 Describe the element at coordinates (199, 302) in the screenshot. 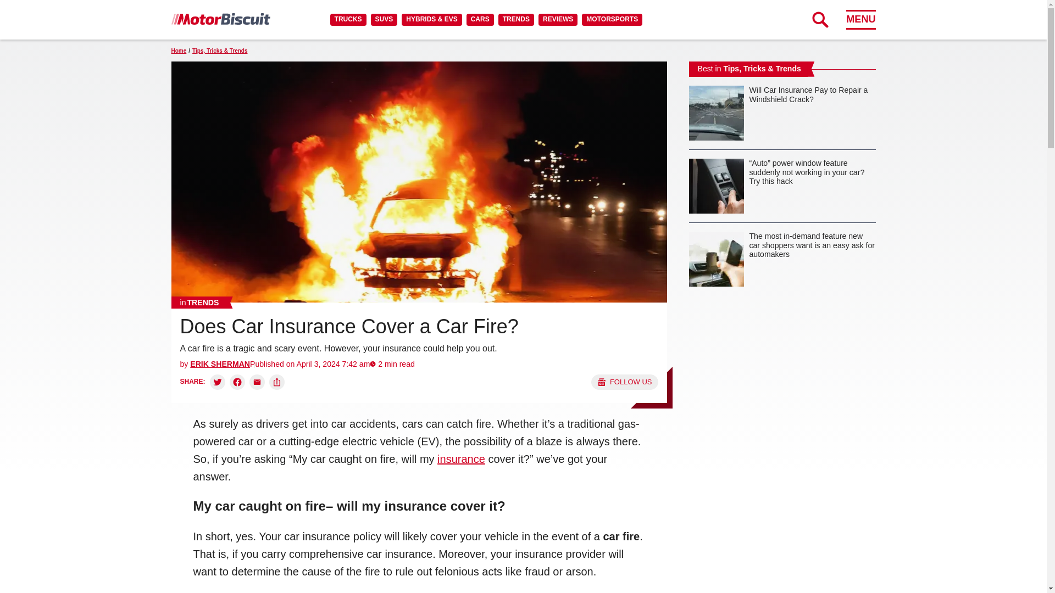

I see `Trends` at that location.